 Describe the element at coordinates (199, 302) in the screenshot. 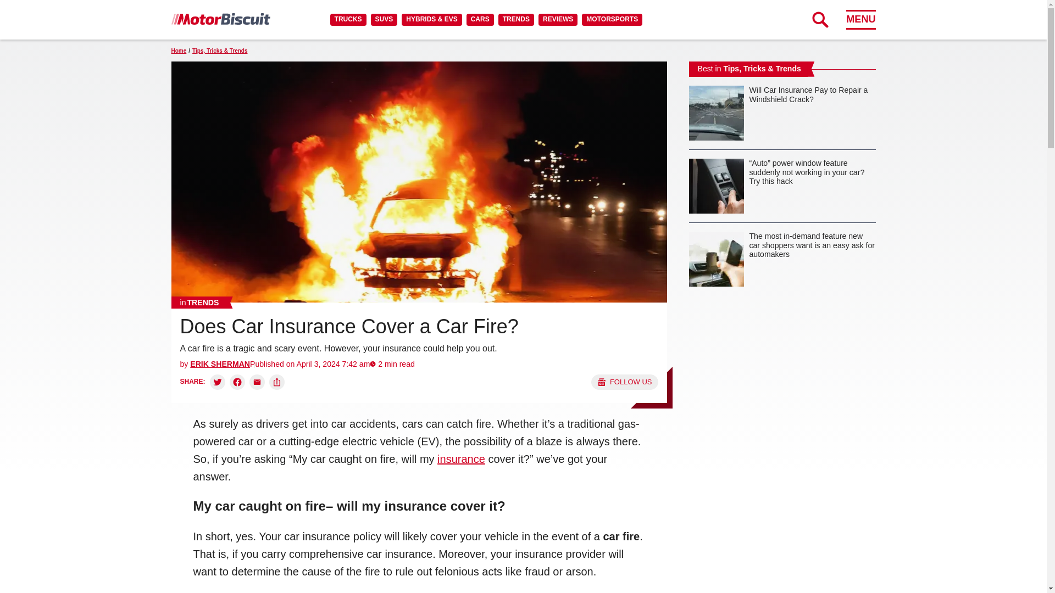

I see `Trends` at that location.